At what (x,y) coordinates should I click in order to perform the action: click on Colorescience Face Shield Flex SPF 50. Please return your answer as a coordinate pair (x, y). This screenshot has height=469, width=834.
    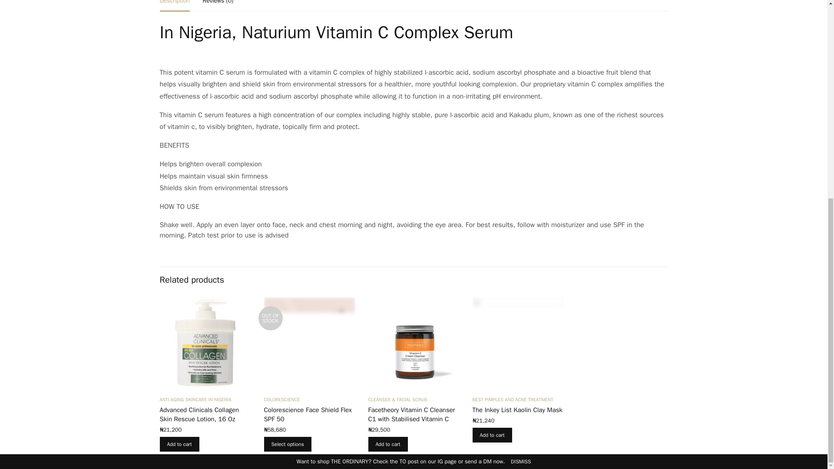
    Looking at the image, I should click on (309, 343).